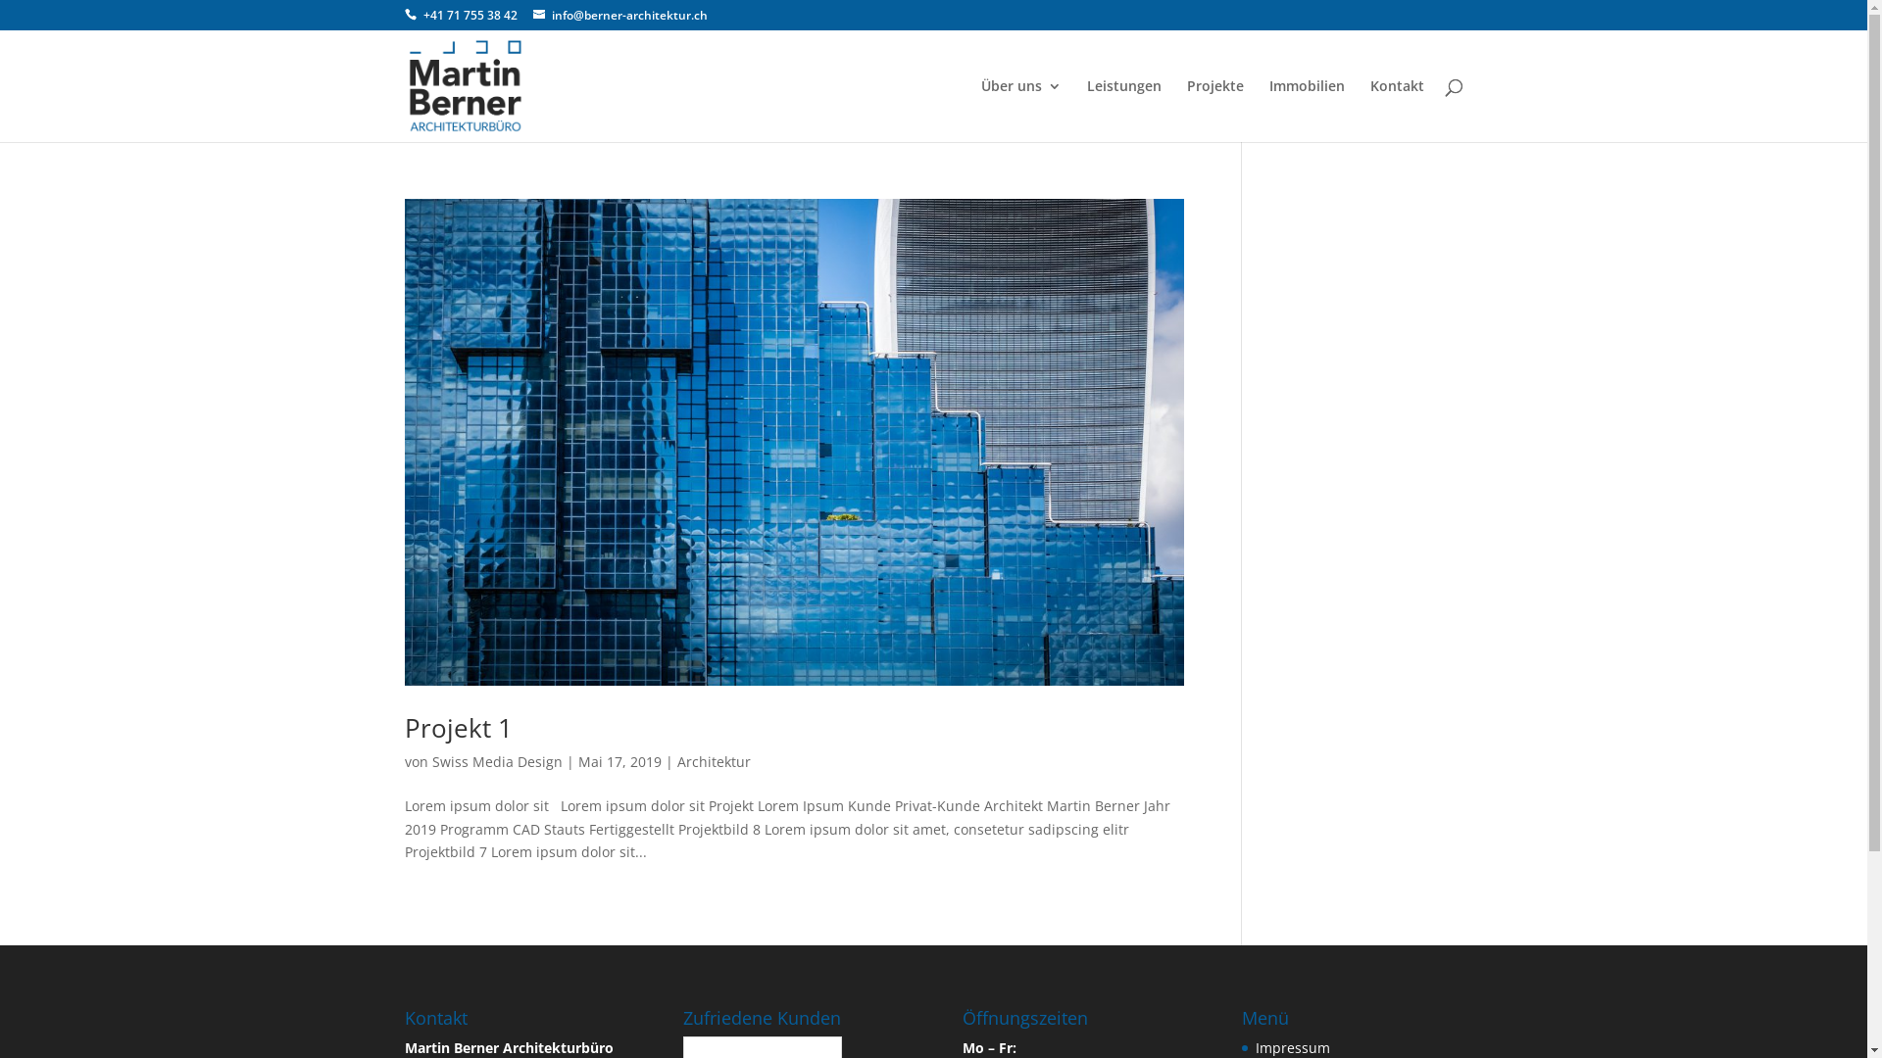 The width and height of the screenshot is (1882, 1058). Describe the element at coordinates (620, 16) in the screenshot. I see `info@berner-architektur.ch` at that location.